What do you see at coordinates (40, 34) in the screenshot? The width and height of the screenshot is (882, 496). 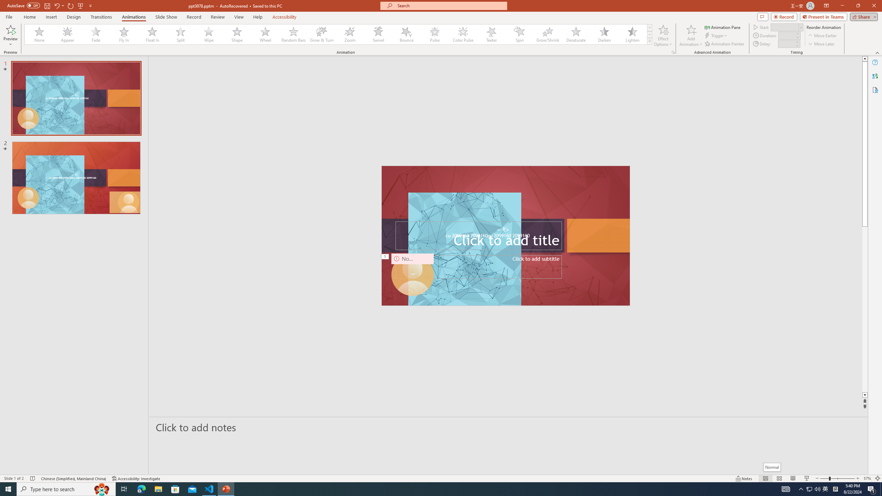 I see `None` at bounding box center [40, 34].